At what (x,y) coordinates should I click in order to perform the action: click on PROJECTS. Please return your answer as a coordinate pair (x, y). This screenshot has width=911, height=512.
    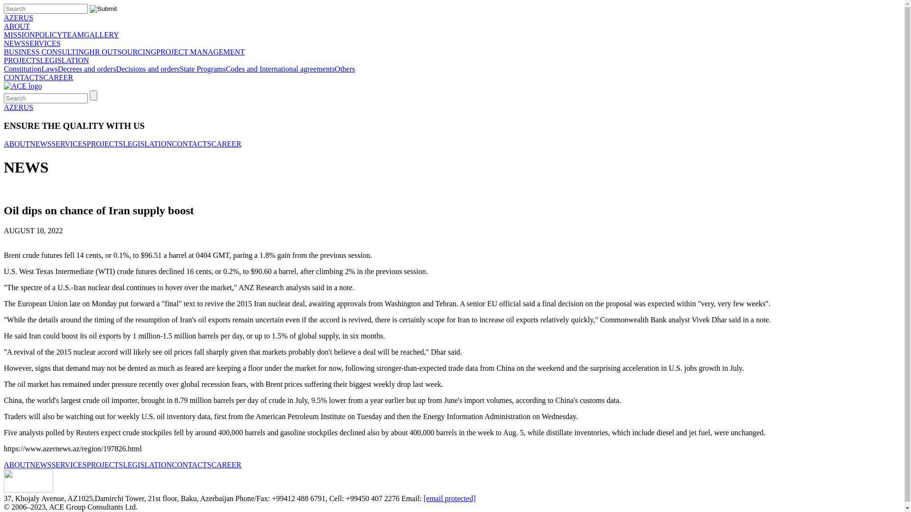
    Looking at the image, I should click on (105, 465).